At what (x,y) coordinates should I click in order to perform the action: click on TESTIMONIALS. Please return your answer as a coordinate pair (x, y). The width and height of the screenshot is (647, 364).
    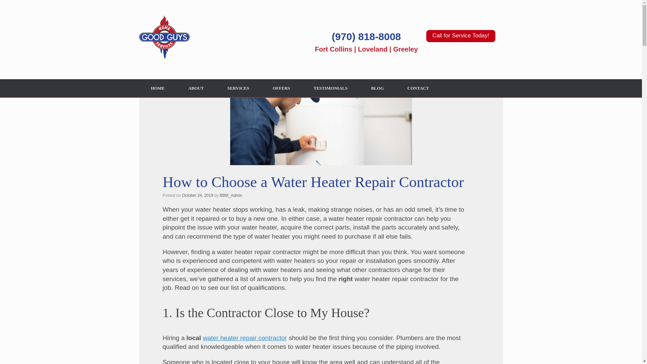
    Looking at the image, I should click on (330, 88).